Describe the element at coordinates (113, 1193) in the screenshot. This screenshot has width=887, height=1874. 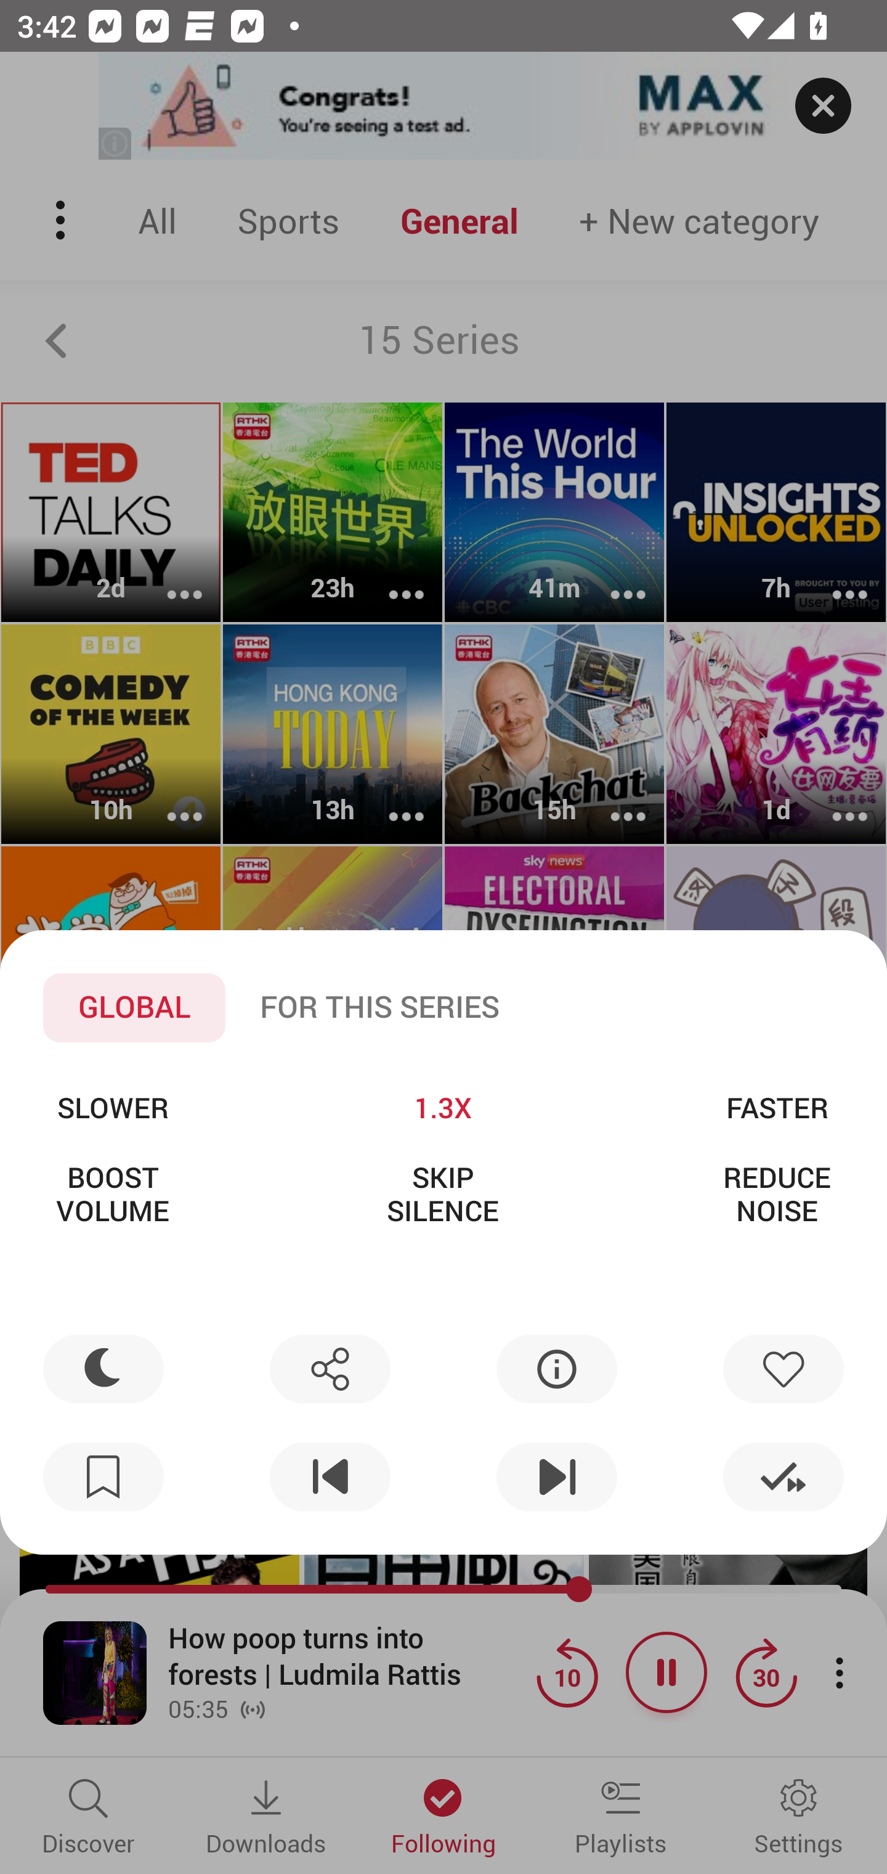
I see `BOOST
VOLUME` at that location.